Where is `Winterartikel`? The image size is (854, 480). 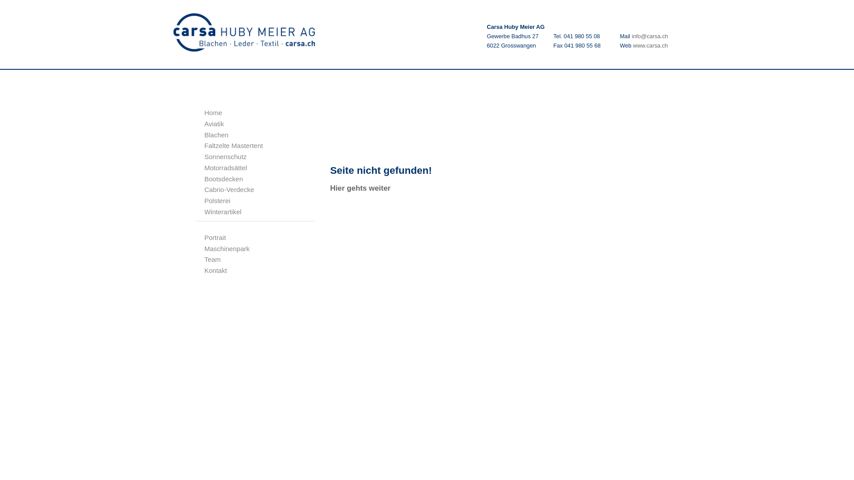 Winterartikel is located at coordinates (223, 212).